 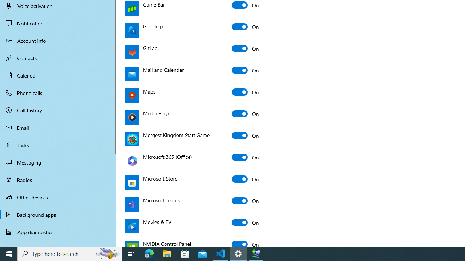 I want to click on Contacts, so click(x=58, y=58).